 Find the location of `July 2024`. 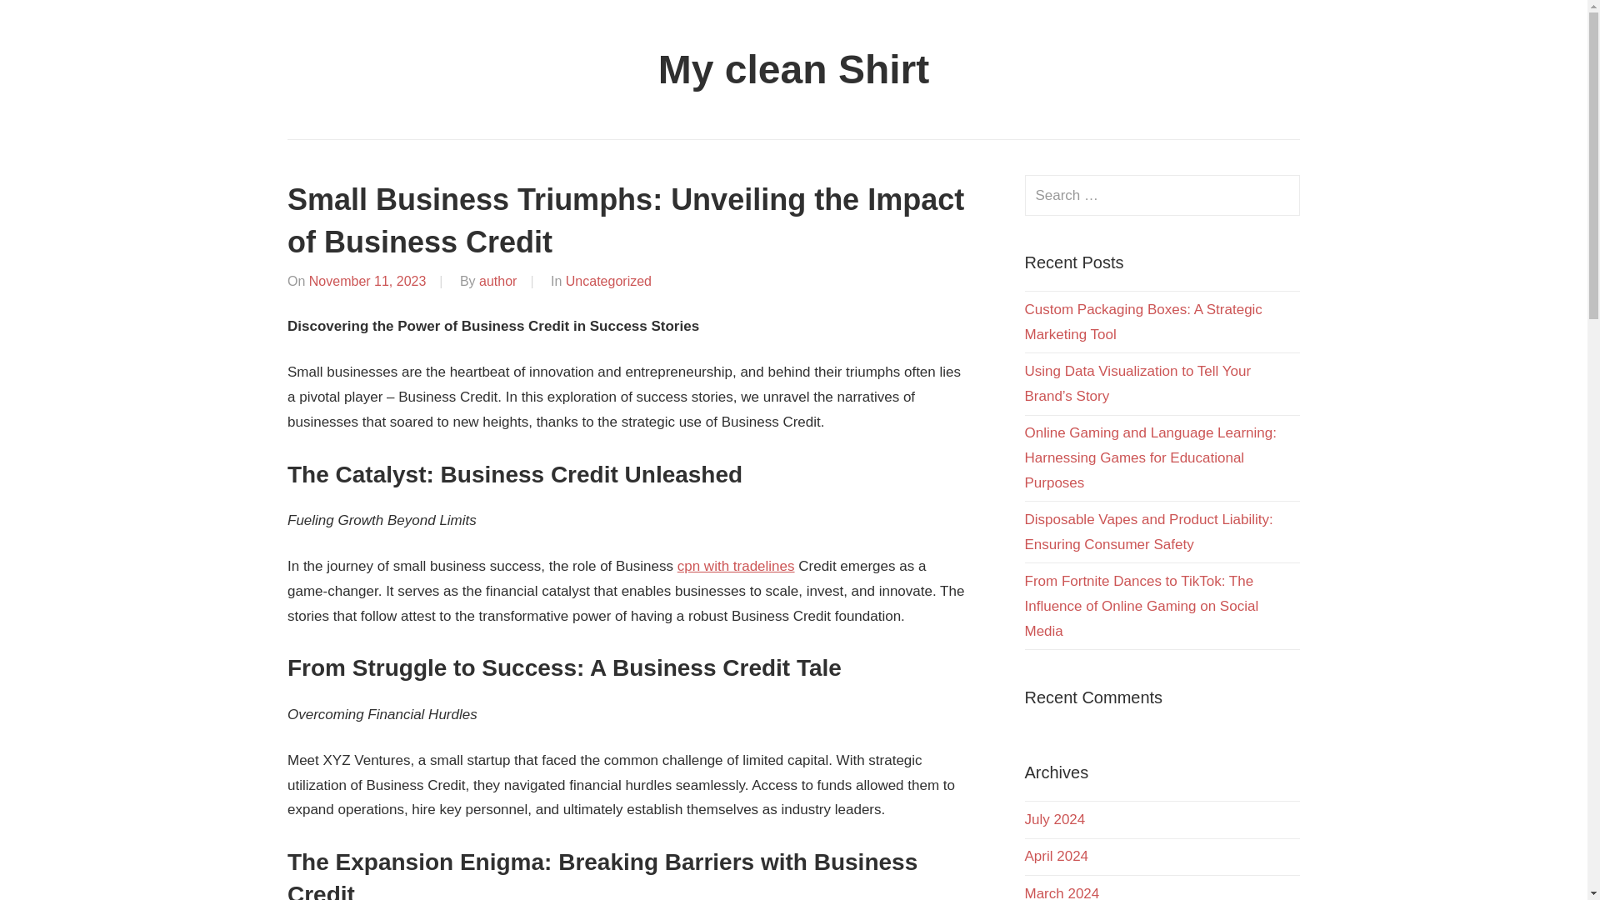

July 2024 is located at coordinates (1055, 819).